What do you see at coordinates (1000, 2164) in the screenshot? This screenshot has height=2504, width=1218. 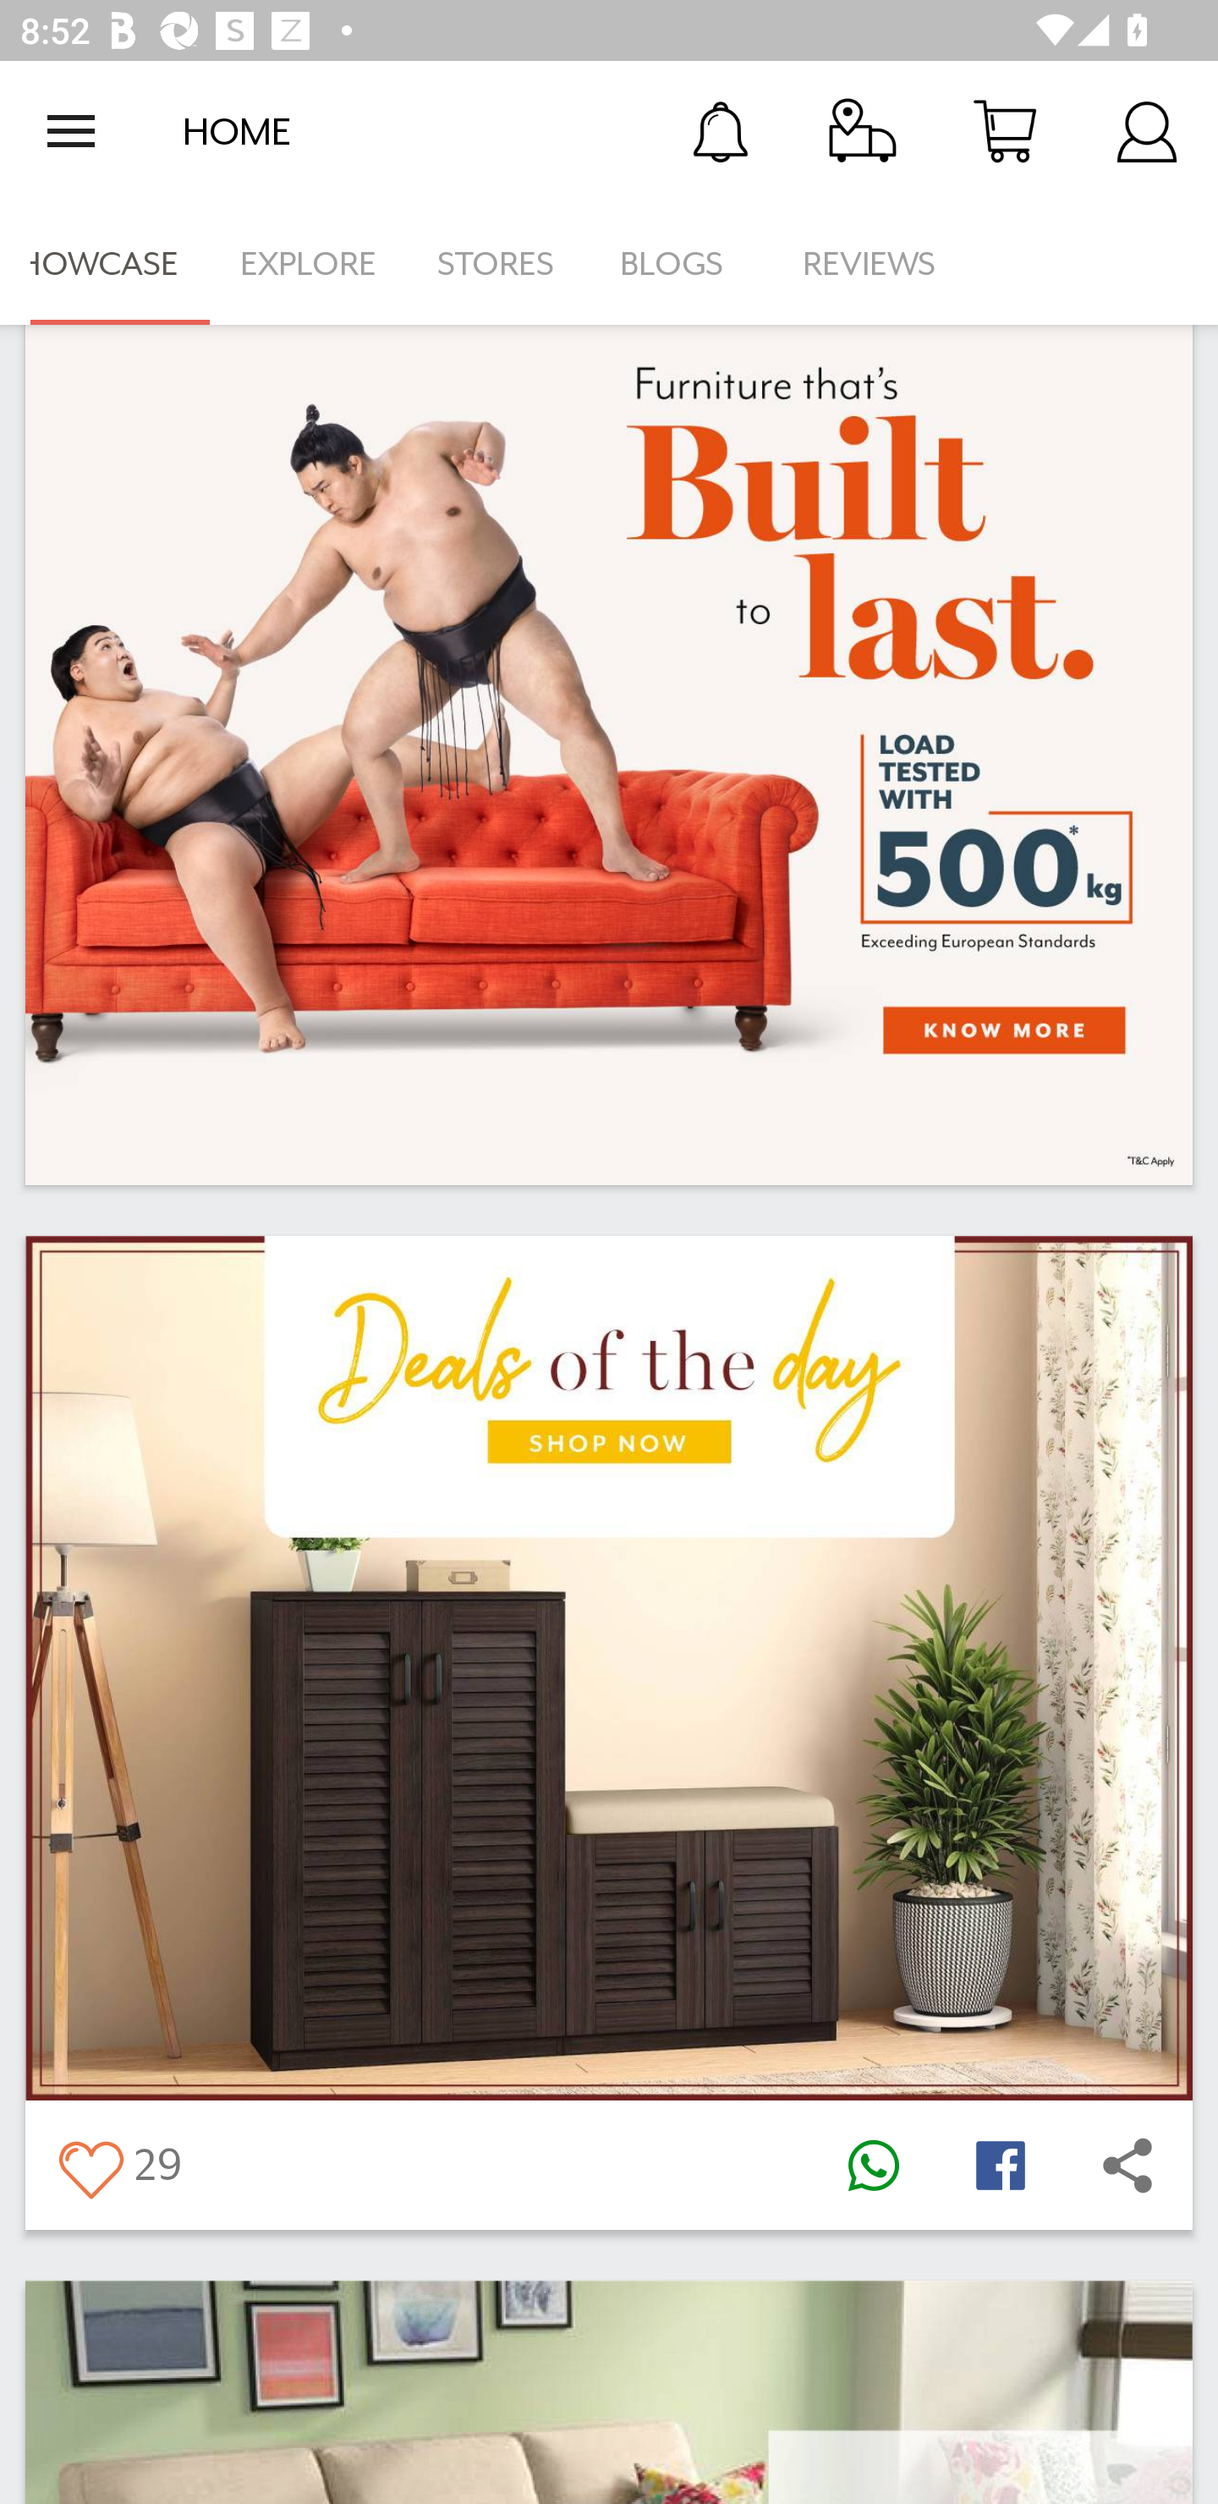 I see `` at bounding box center [1000, 2164].